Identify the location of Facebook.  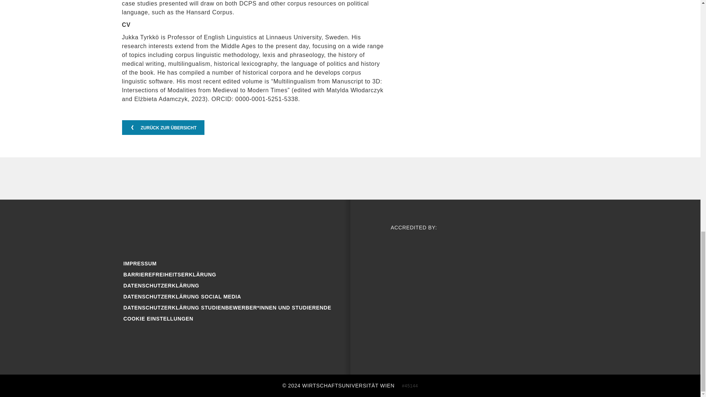
(134, 231).